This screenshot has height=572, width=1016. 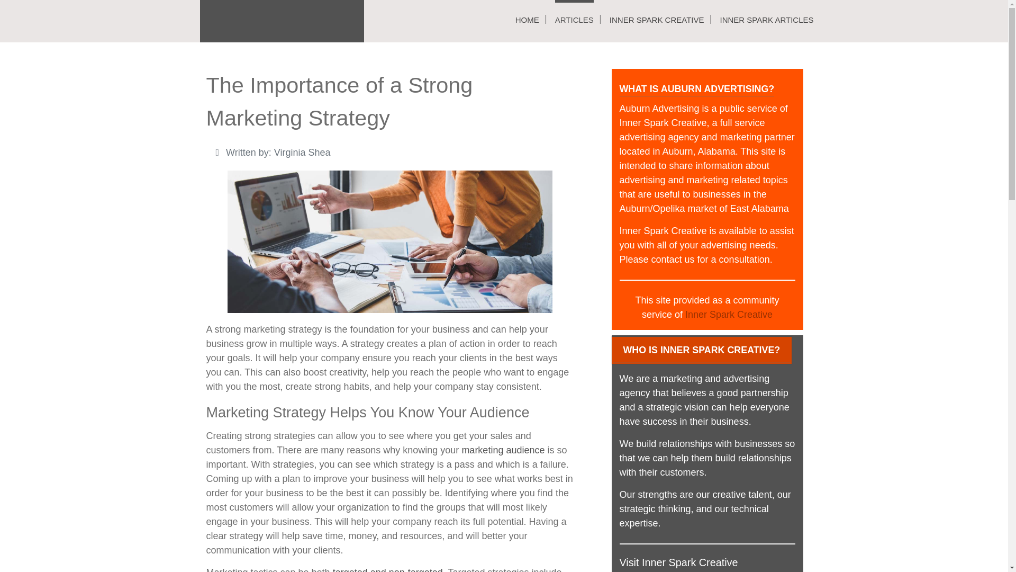 I want to click on marketing audience, so click(x=503, y=450).